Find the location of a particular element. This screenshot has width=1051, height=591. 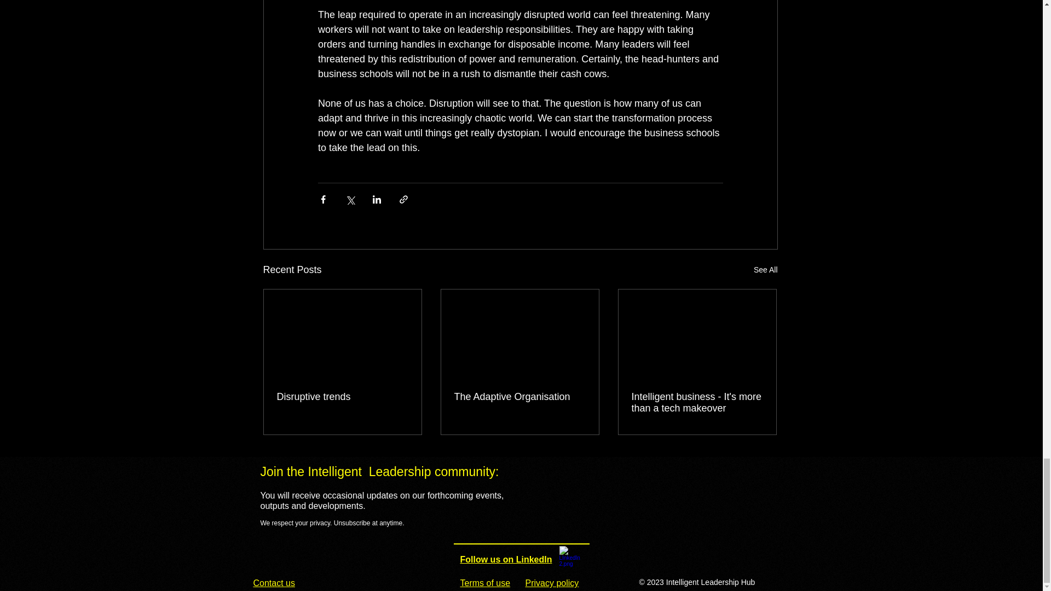

Contact us is located at coordinates (274, 583).